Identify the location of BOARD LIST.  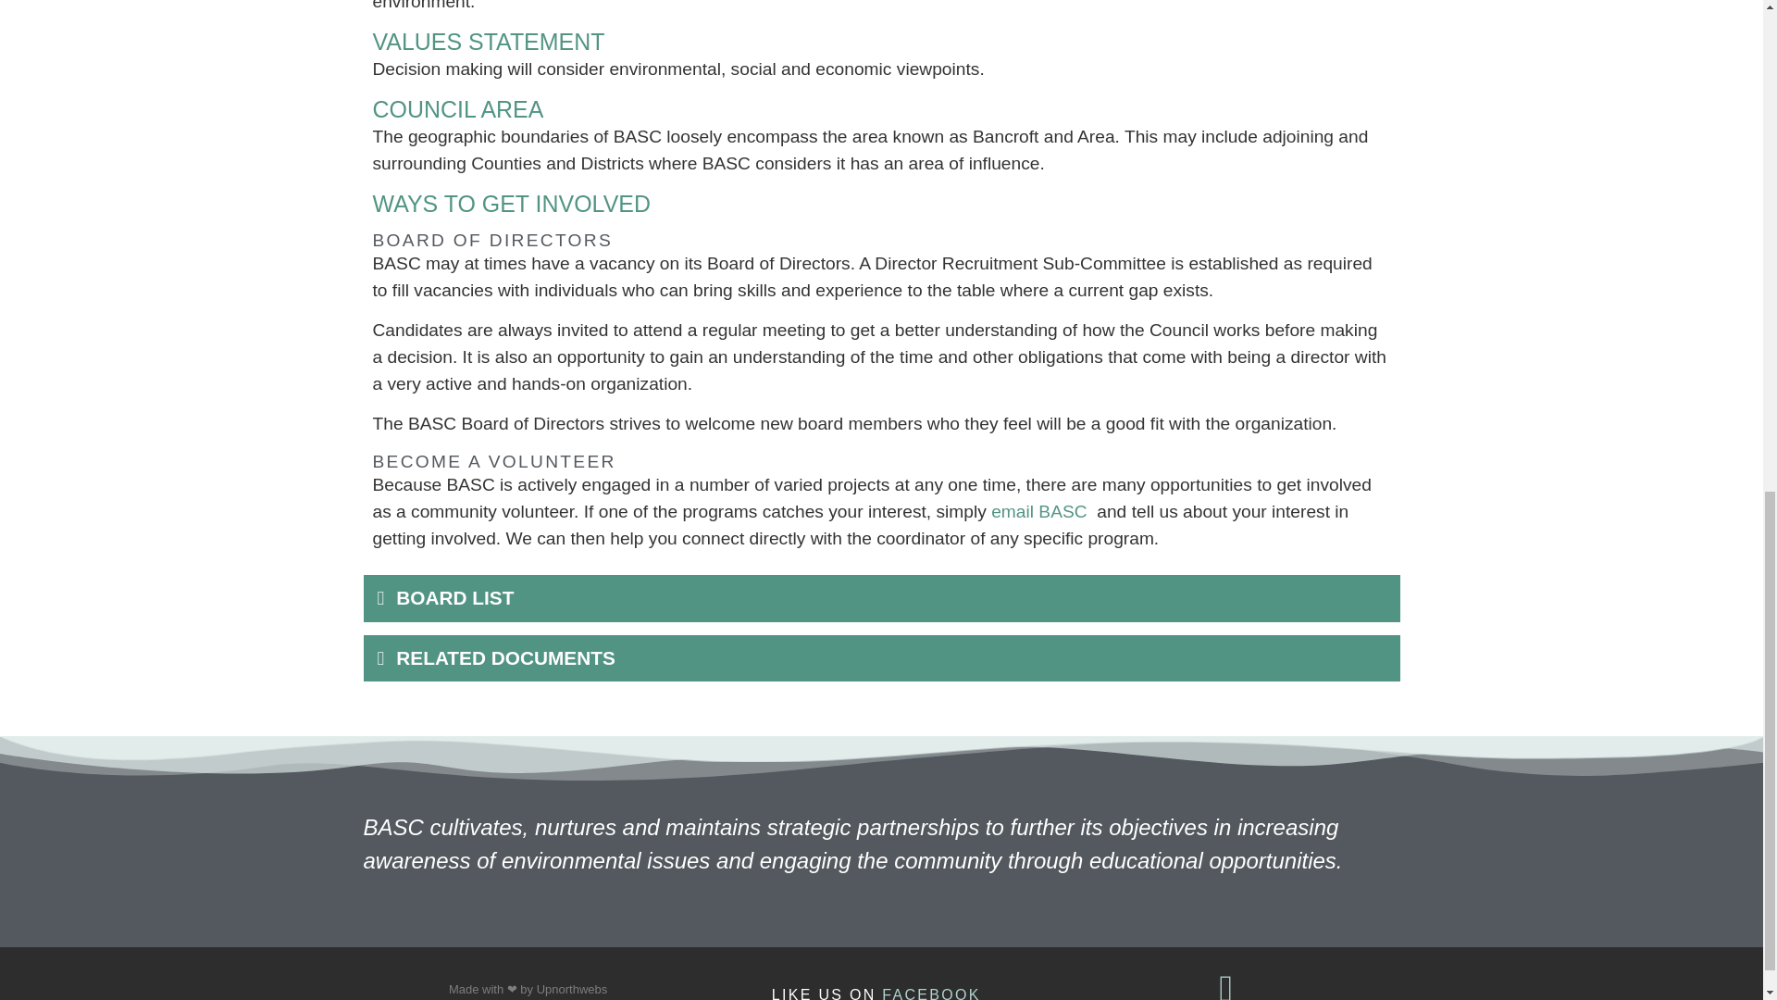
(454, 596).